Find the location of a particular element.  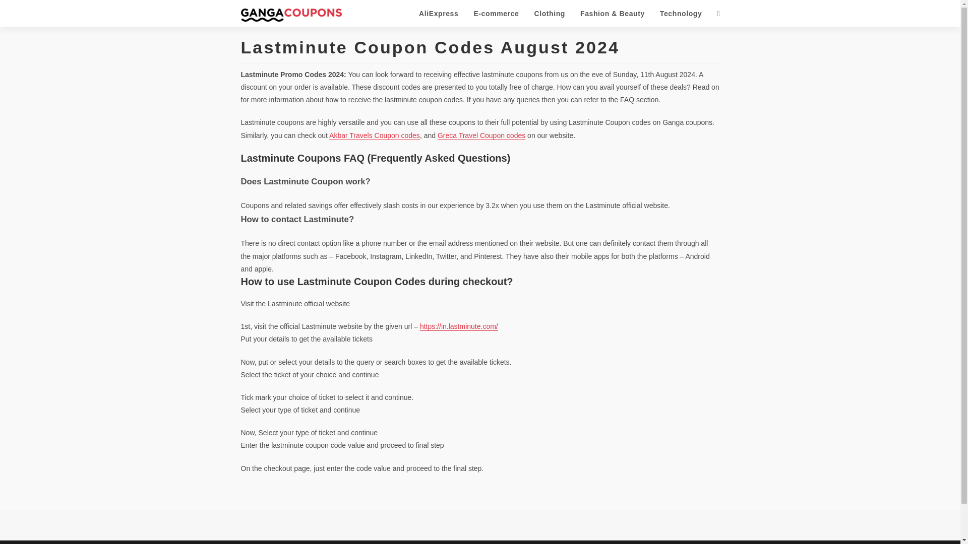

E-commerce is located at coordinates (496, 14).